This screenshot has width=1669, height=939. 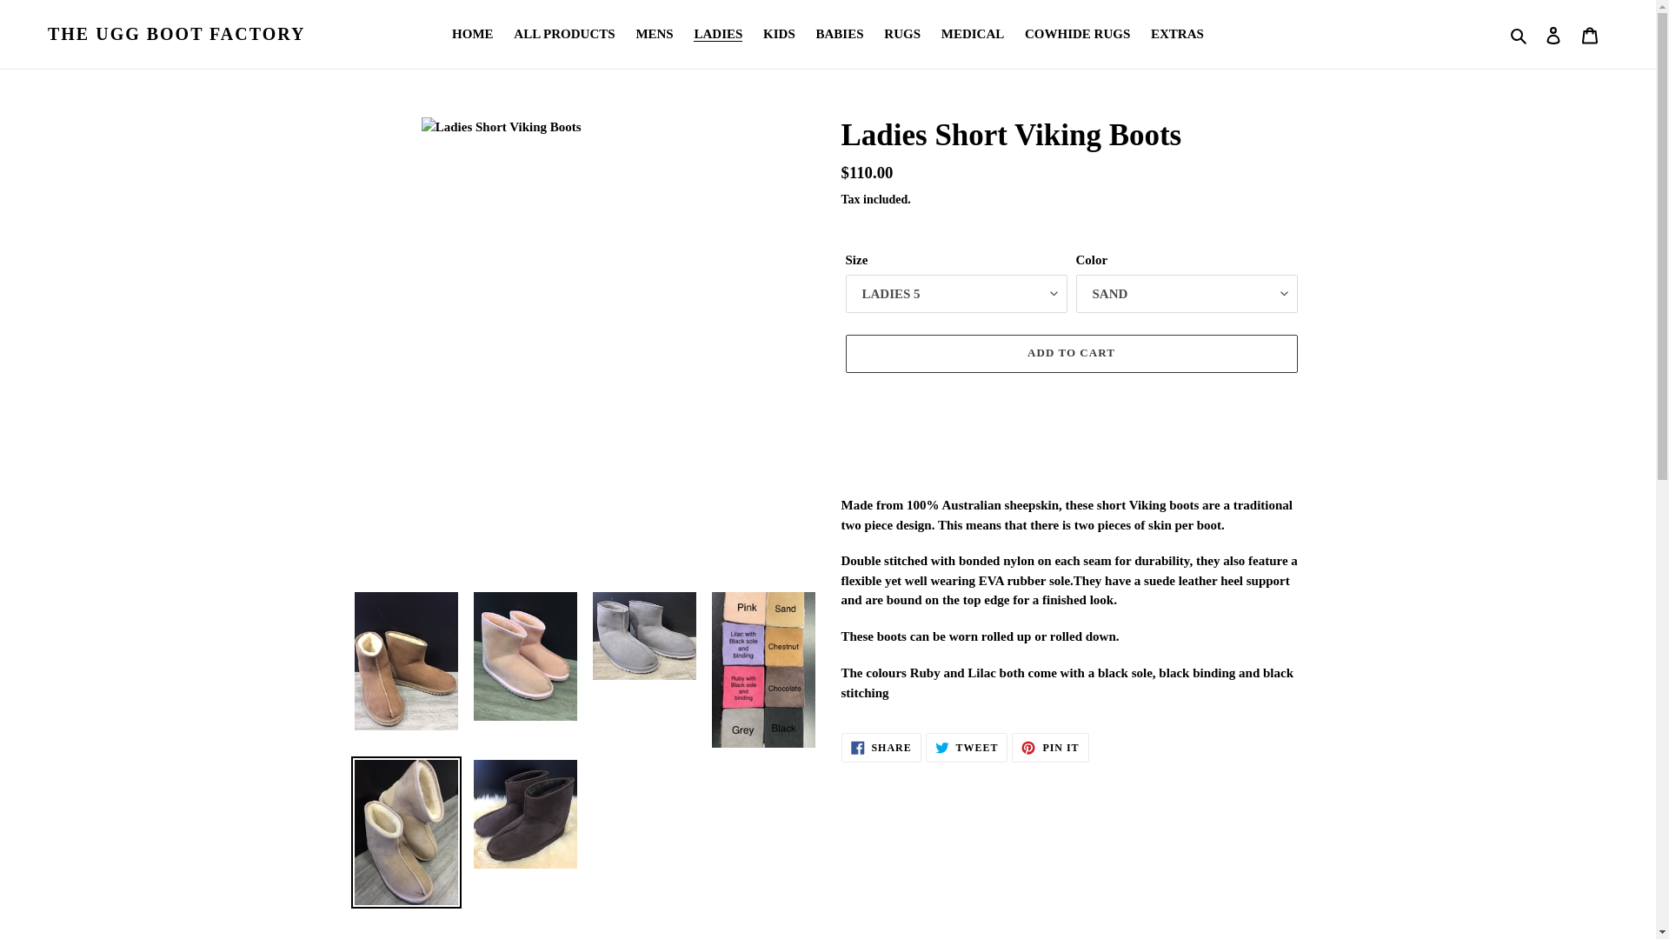 What do you see at coordinates (902, 34) in the screenshot?
I see `RUGS` at bounding box center [902, 34].